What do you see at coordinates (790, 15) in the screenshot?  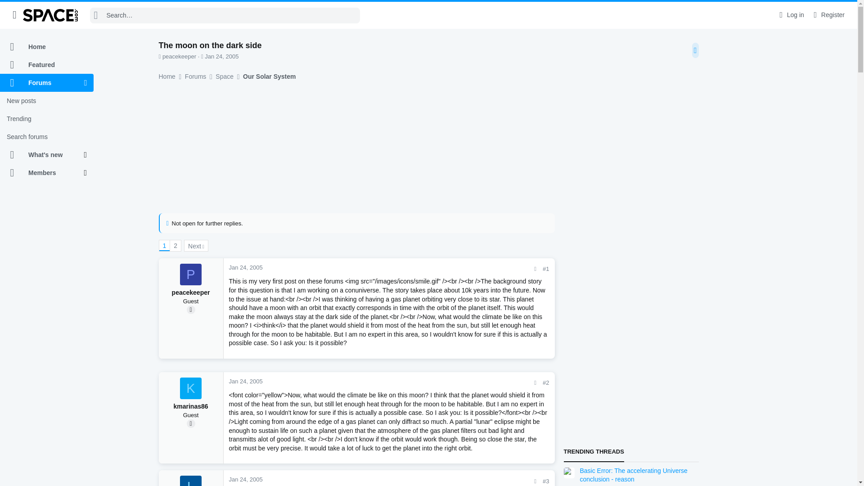 I see `Log in` at bounding box center [790, 15].